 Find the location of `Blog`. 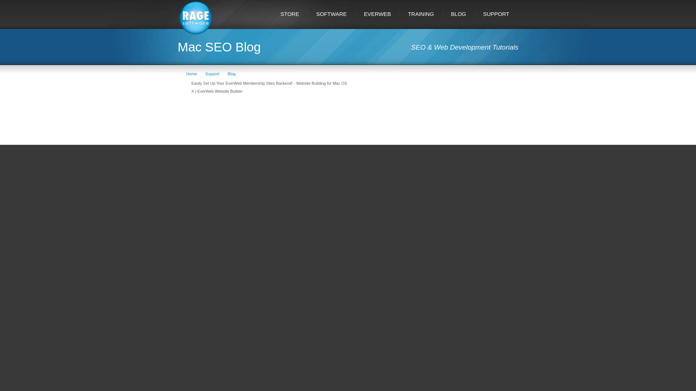

Blog is located at coordinates (231, 73).